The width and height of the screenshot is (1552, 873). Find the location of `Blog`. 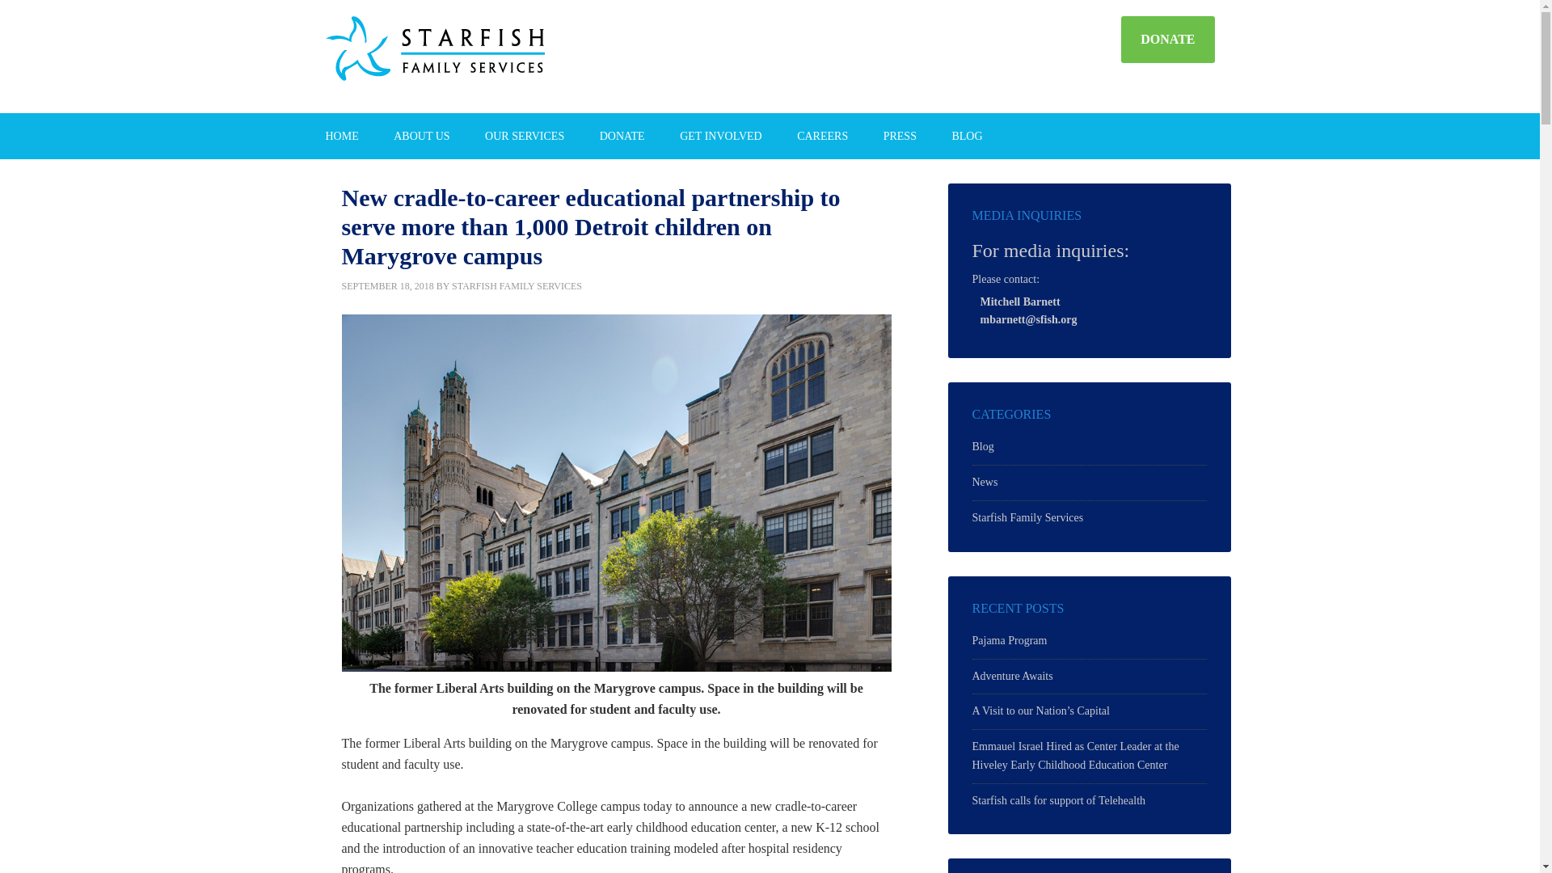

Blog is located at coordinates (981, 446).